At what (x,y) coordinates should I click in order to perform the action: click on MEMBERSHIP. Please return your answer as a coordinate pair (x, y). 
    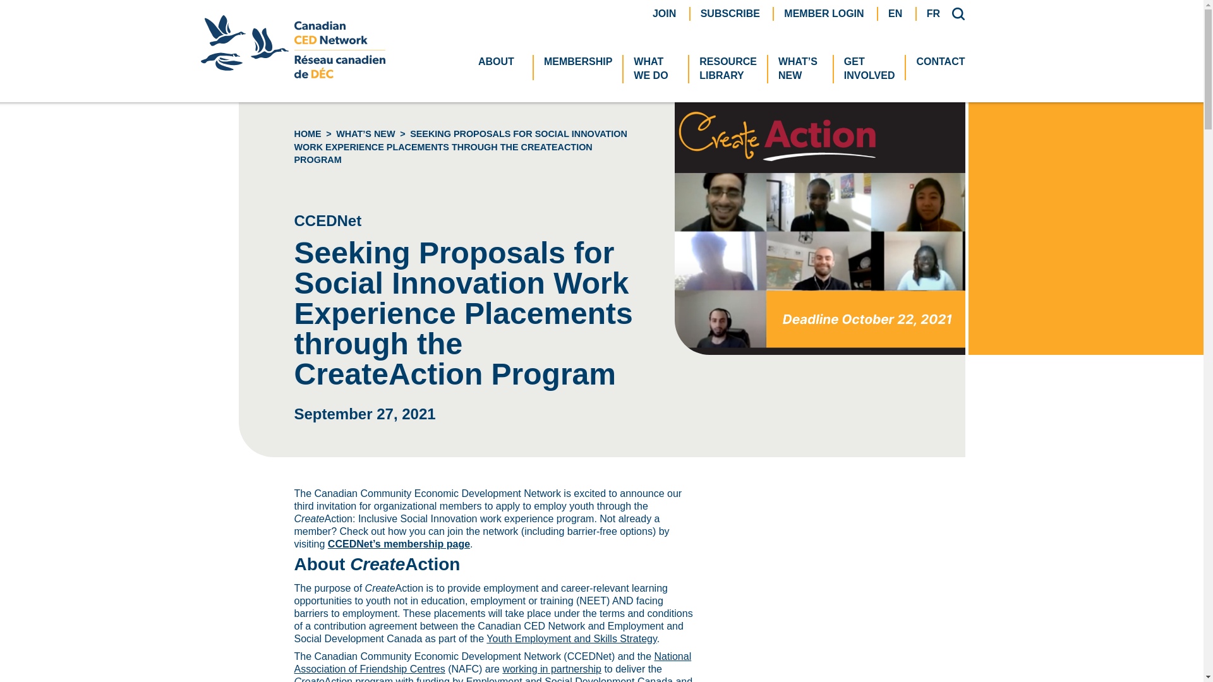
    Looking at the image, I should click on (577, 62).